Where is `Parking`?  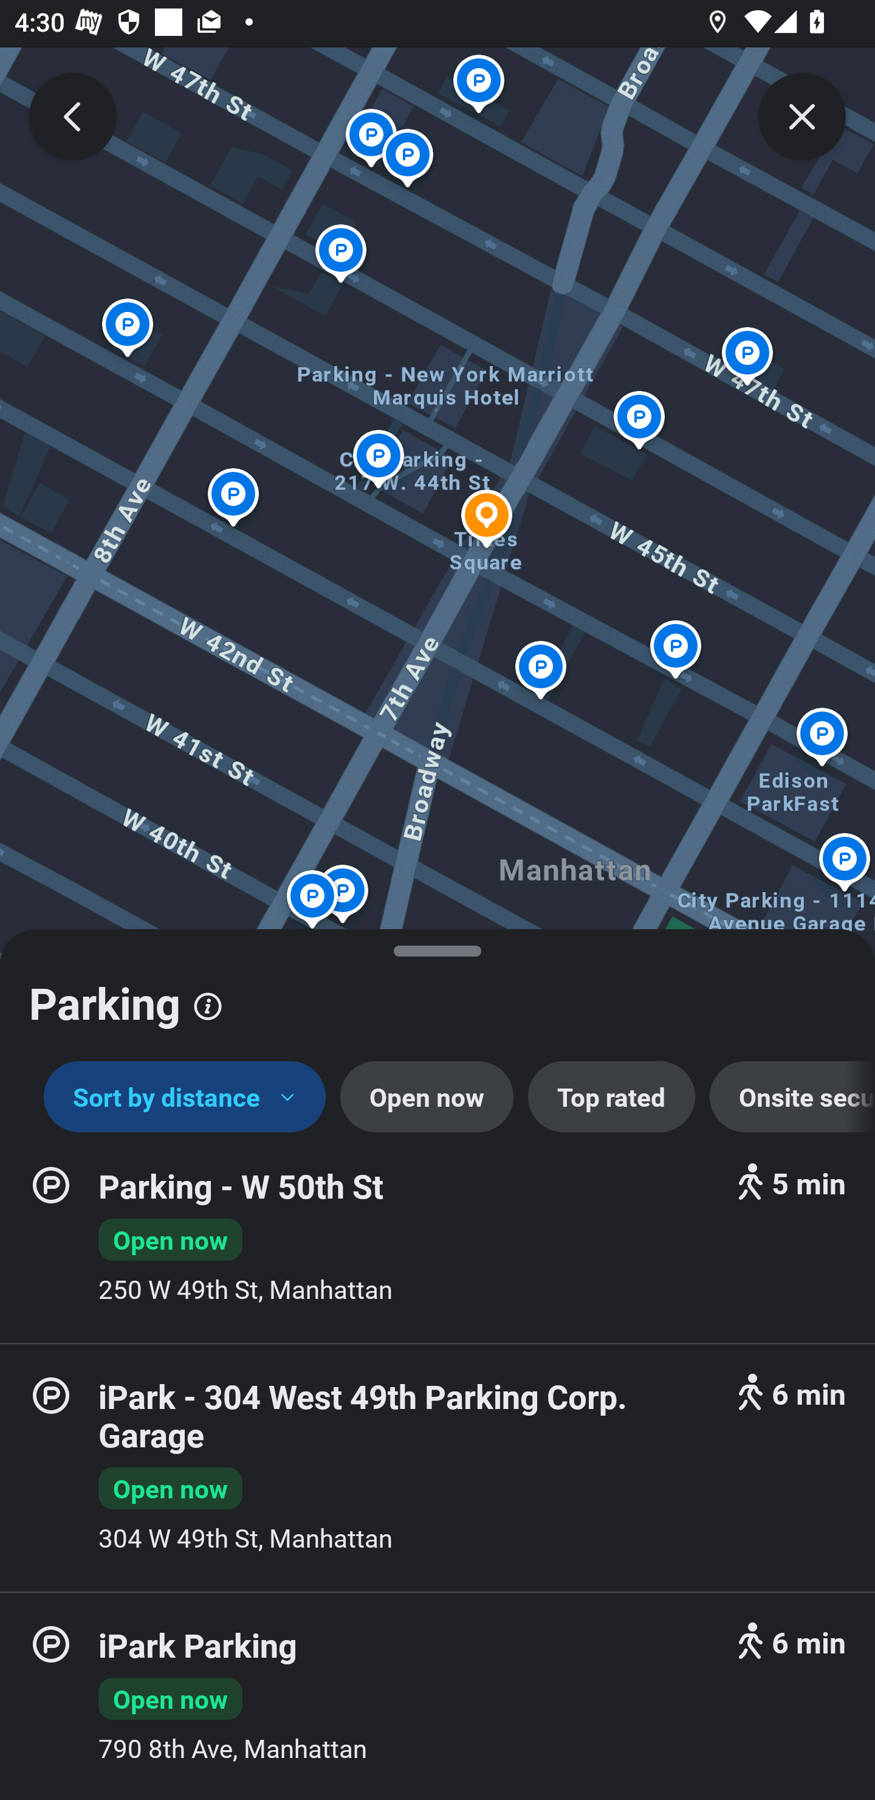
Parking is located at coordinates (437, 995).